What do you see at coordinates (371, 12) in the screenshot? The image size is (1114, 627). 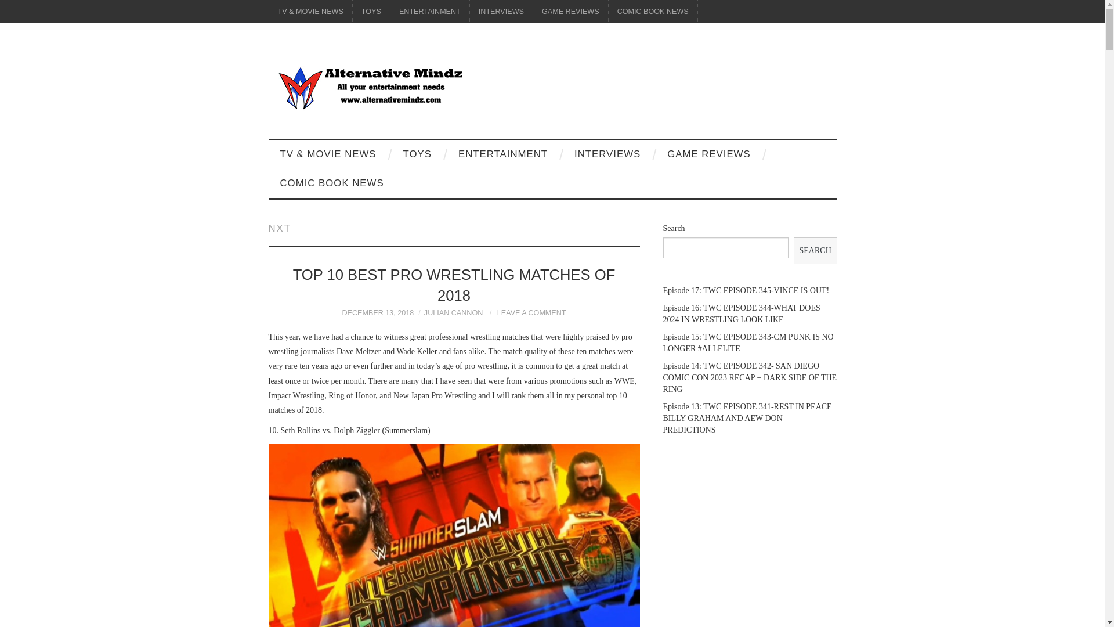 I see `TOYS` at bounding box center [371, 12].